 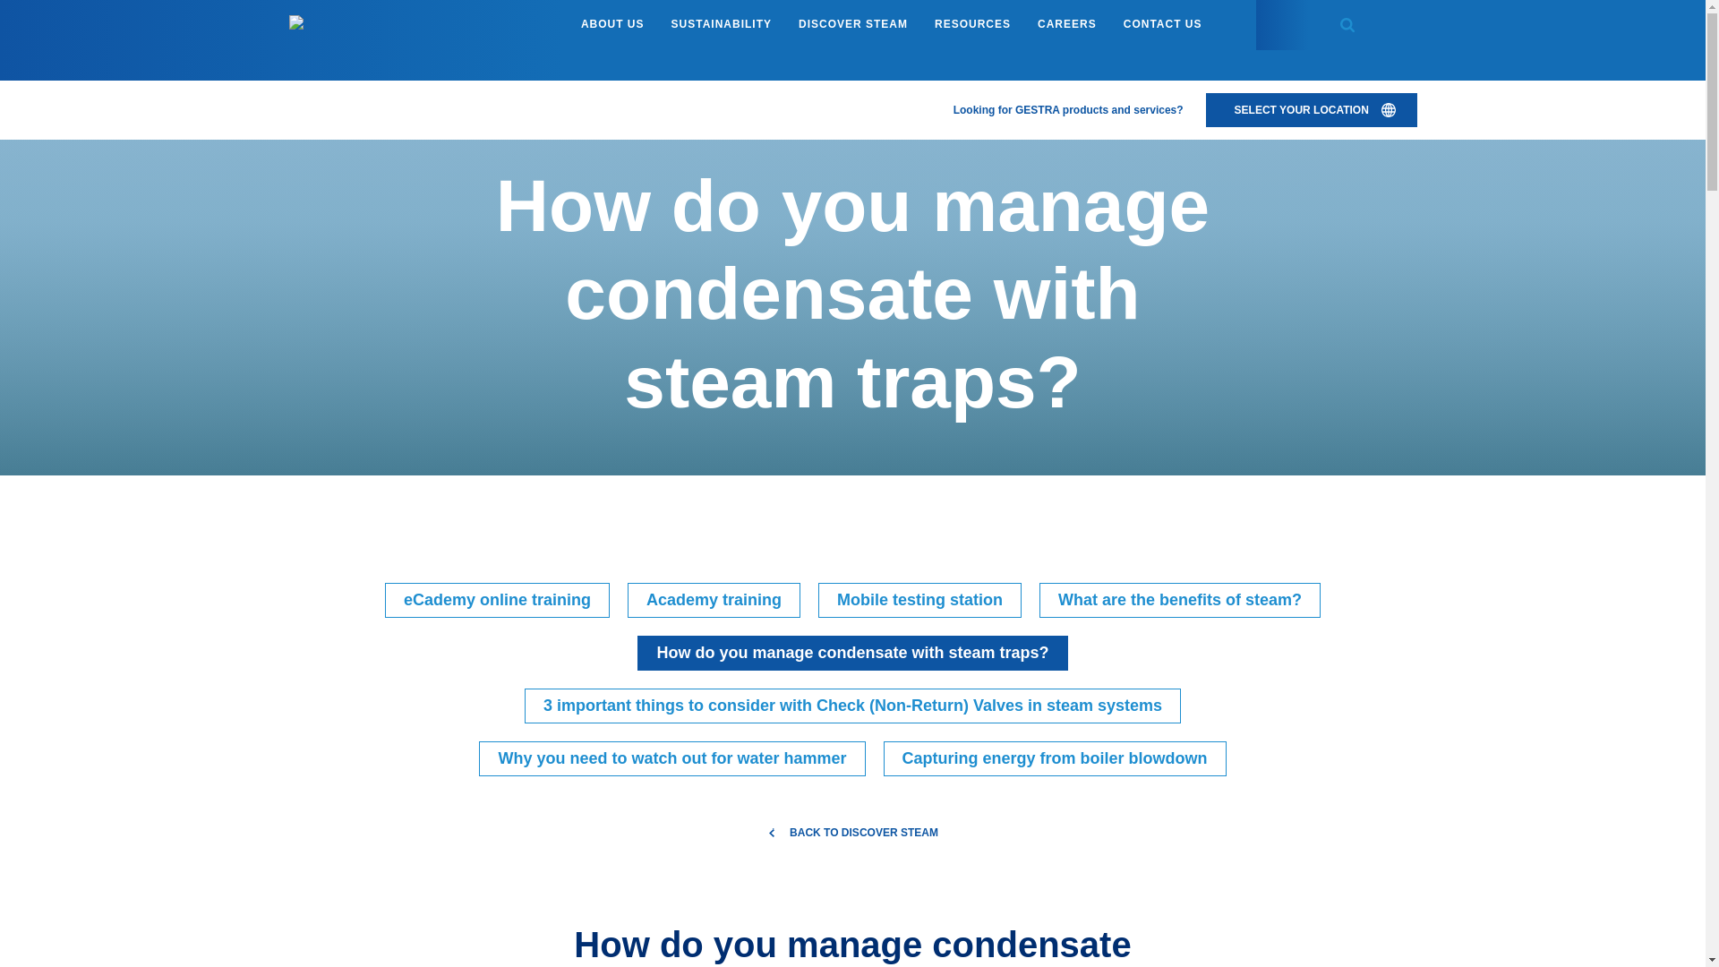 I want to click on How do you manage condensate with steam traps?, so click(x=852, y=653).